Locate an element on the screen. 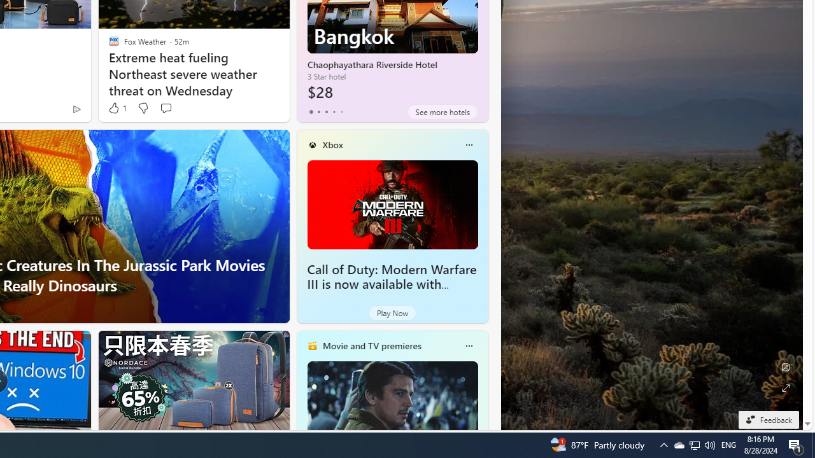 This screenshot has height=458, width=815. tab-3 is located at coordinates (334, 112).